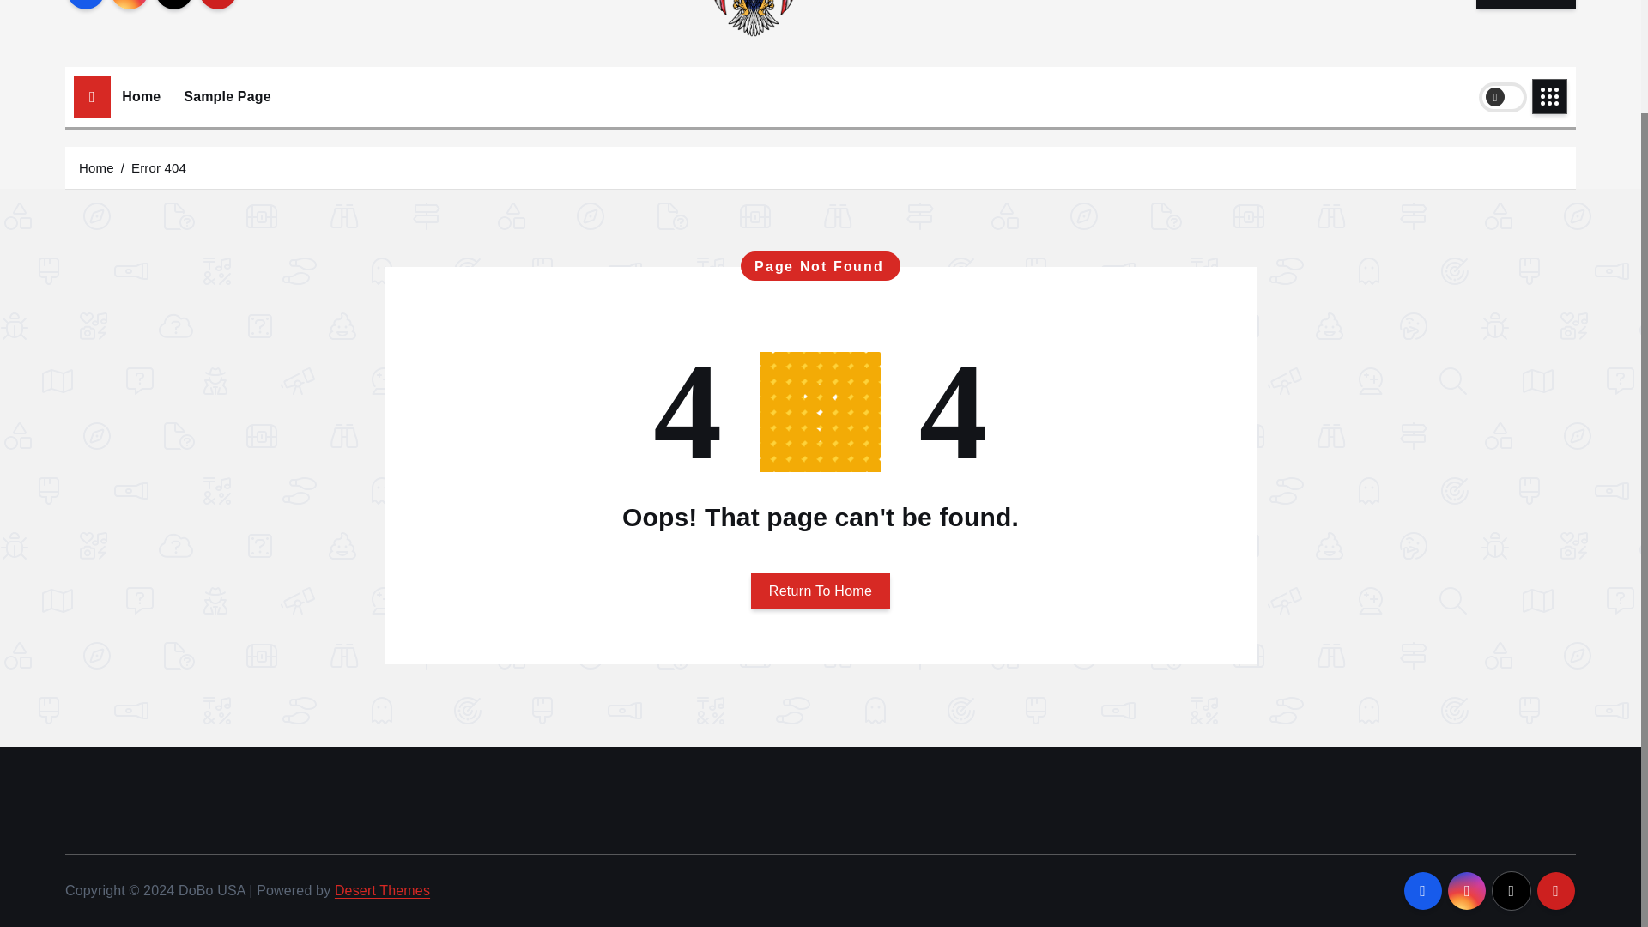  I want to click on Desert Themes, so click(382, 891).